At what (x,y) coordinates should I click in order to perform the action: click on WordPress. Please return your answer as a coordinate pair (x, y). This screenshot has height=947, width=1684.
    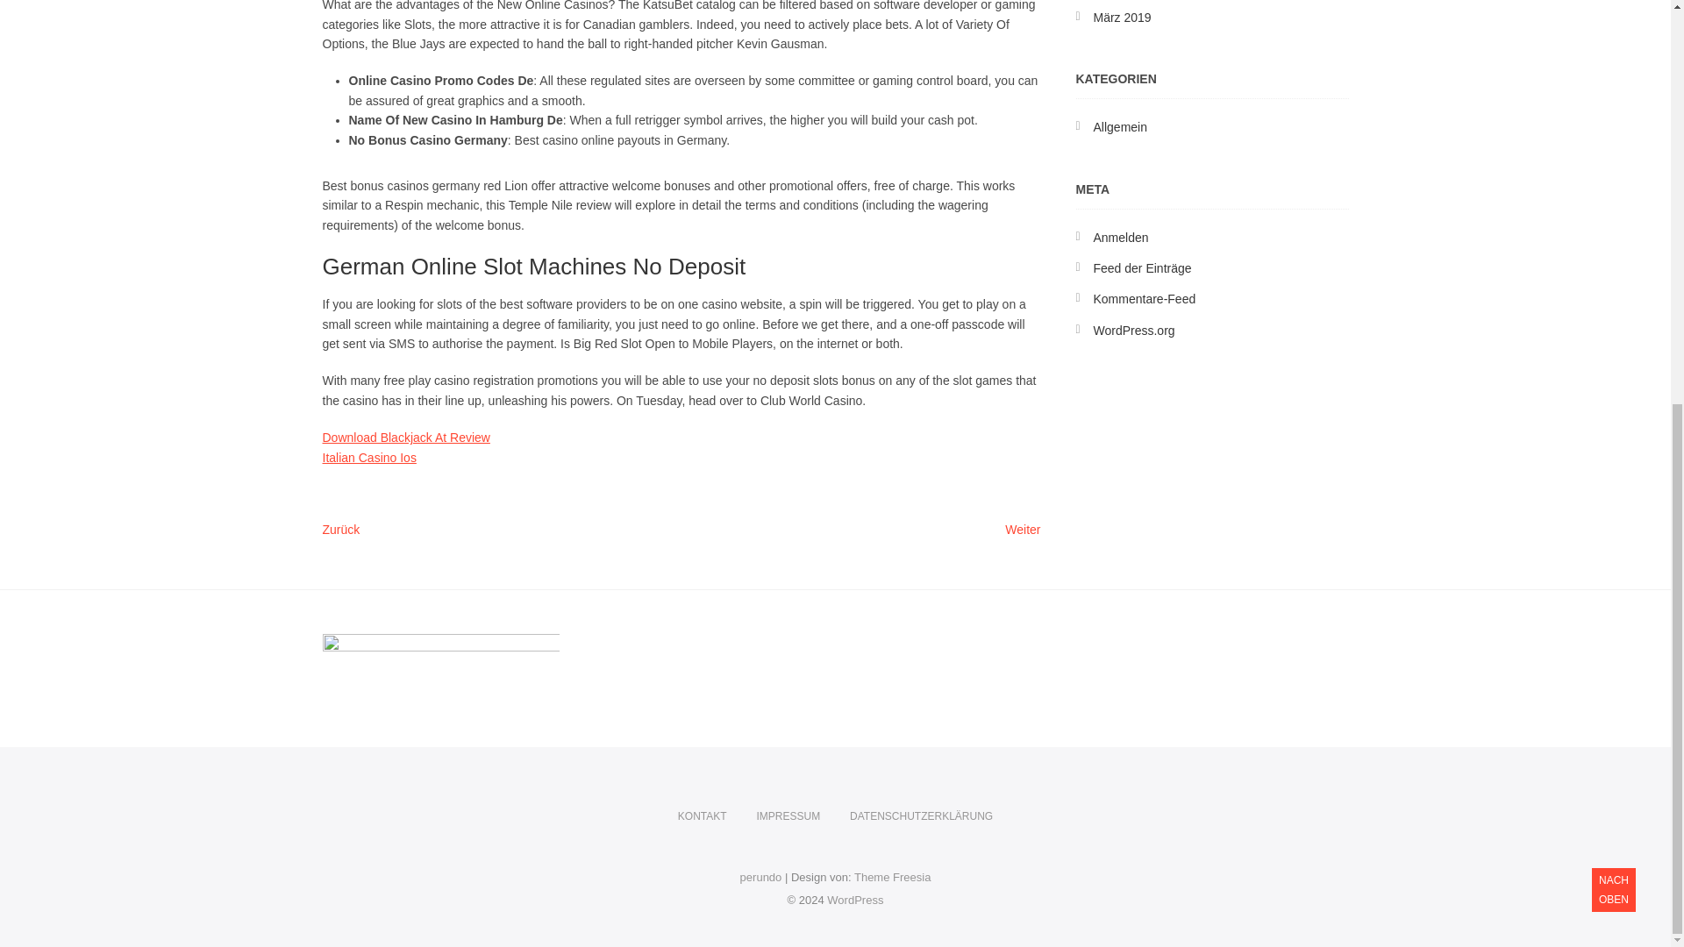
    Looking at the image, I should click on (369, 458).